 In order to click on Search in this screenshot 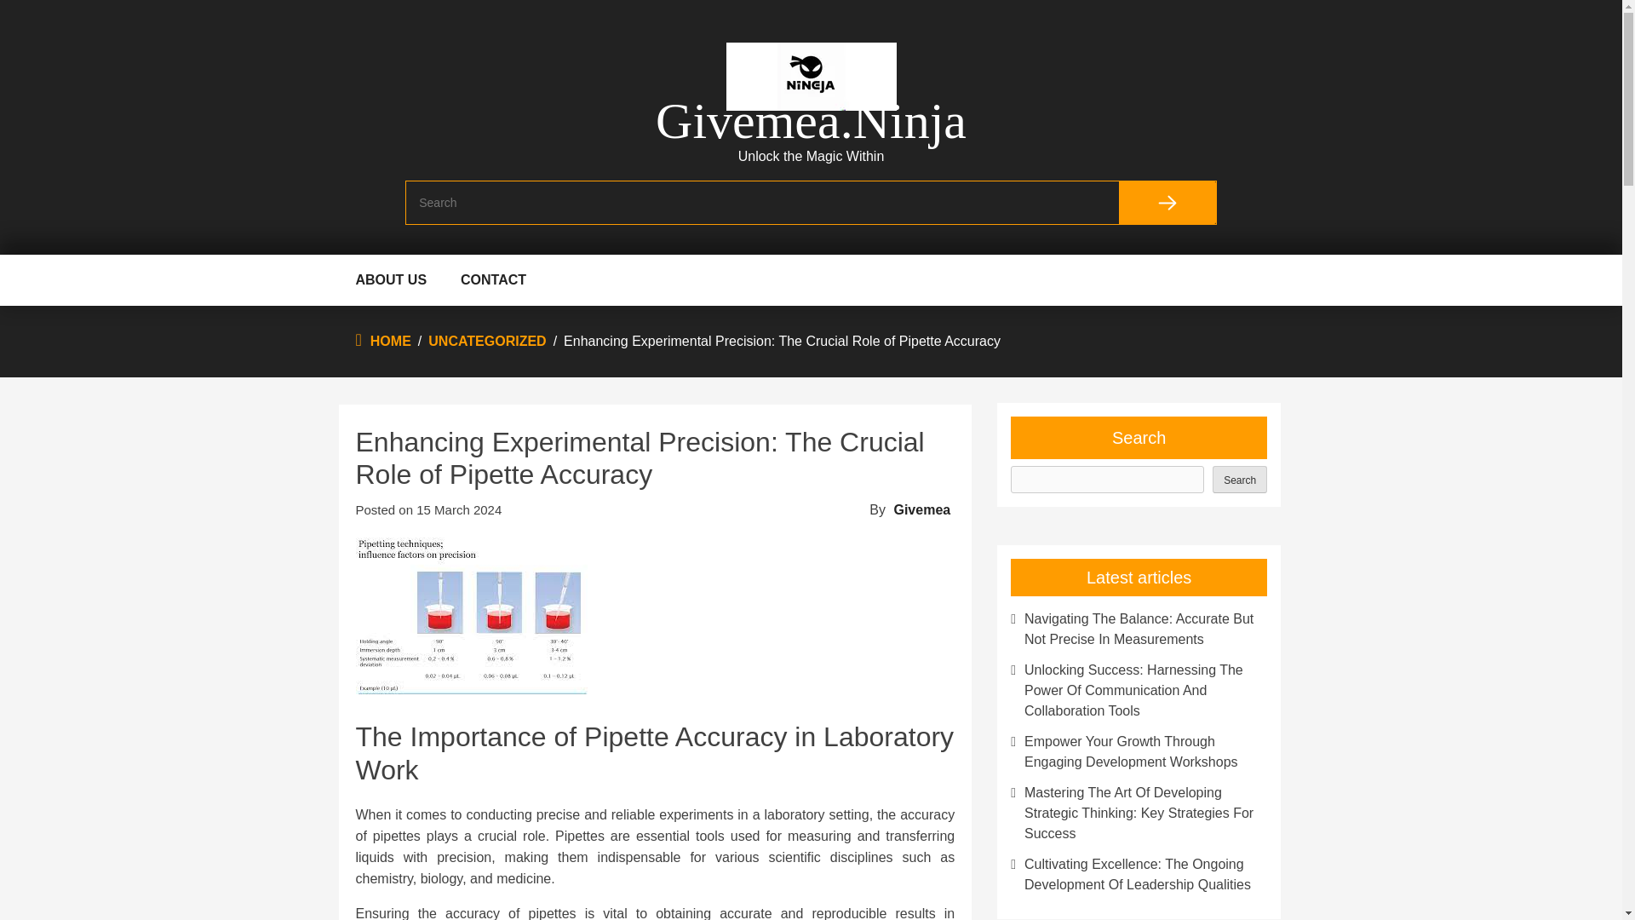, I will do `click(1240, 479)`.